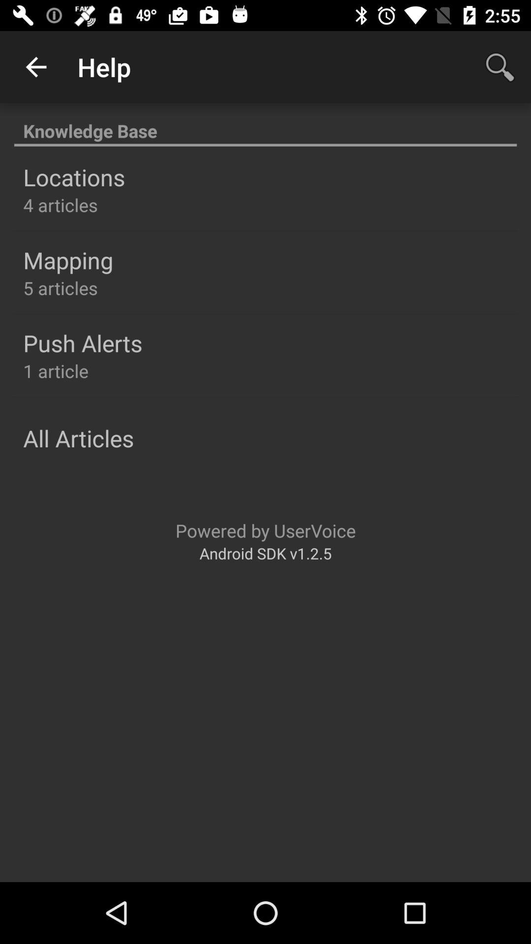  Describe the element at coordinates (36, 67) in the screenshot. I see `select the item next to help icon` at that location.